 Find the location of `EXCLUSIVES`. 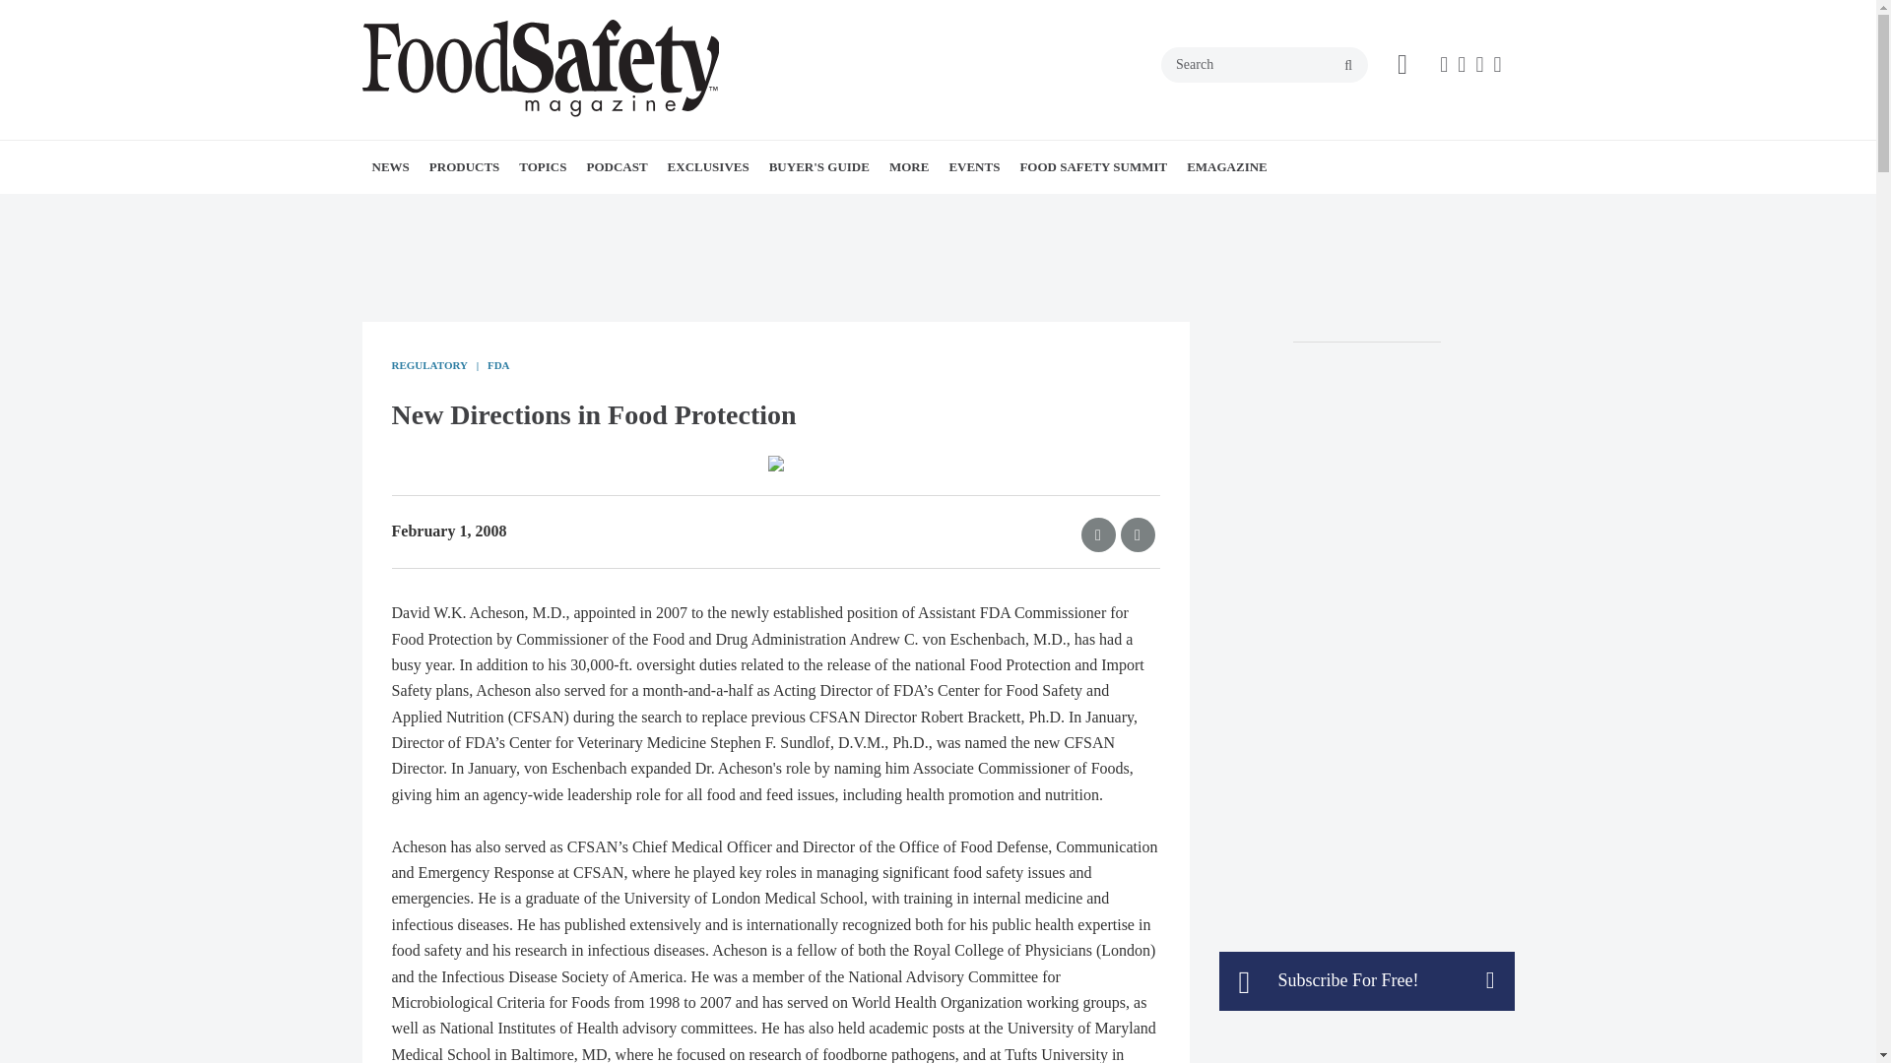

EXCLUSIVES is located at coordinates (709, 166).